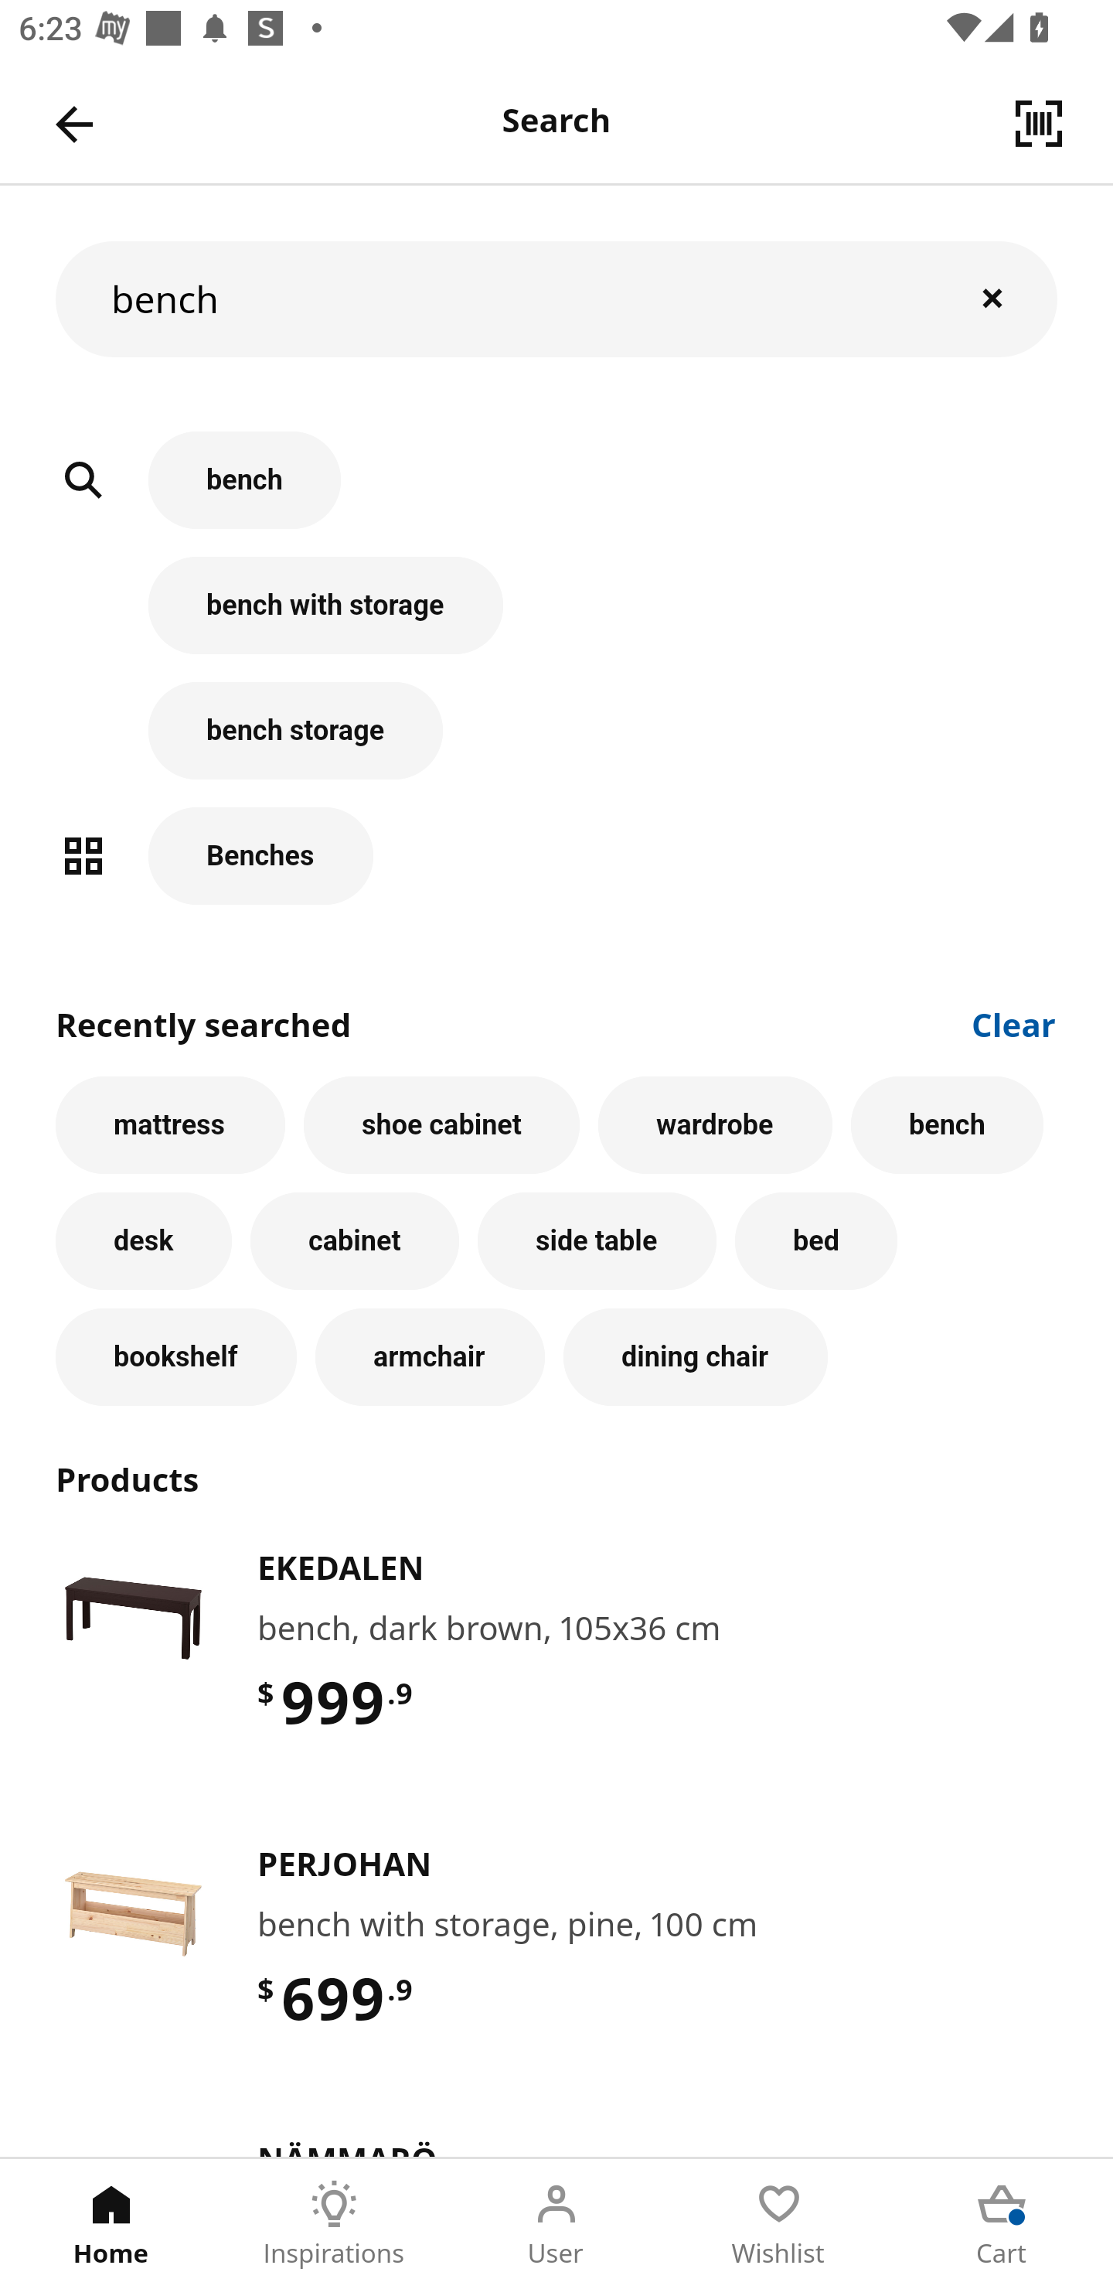 The image size is (1113, 2289). What do you see at coordinates (779, 2224) in the screenshot?
I see `Wishlist
Tab 4 of 5` at bounding box center [779, 2224].